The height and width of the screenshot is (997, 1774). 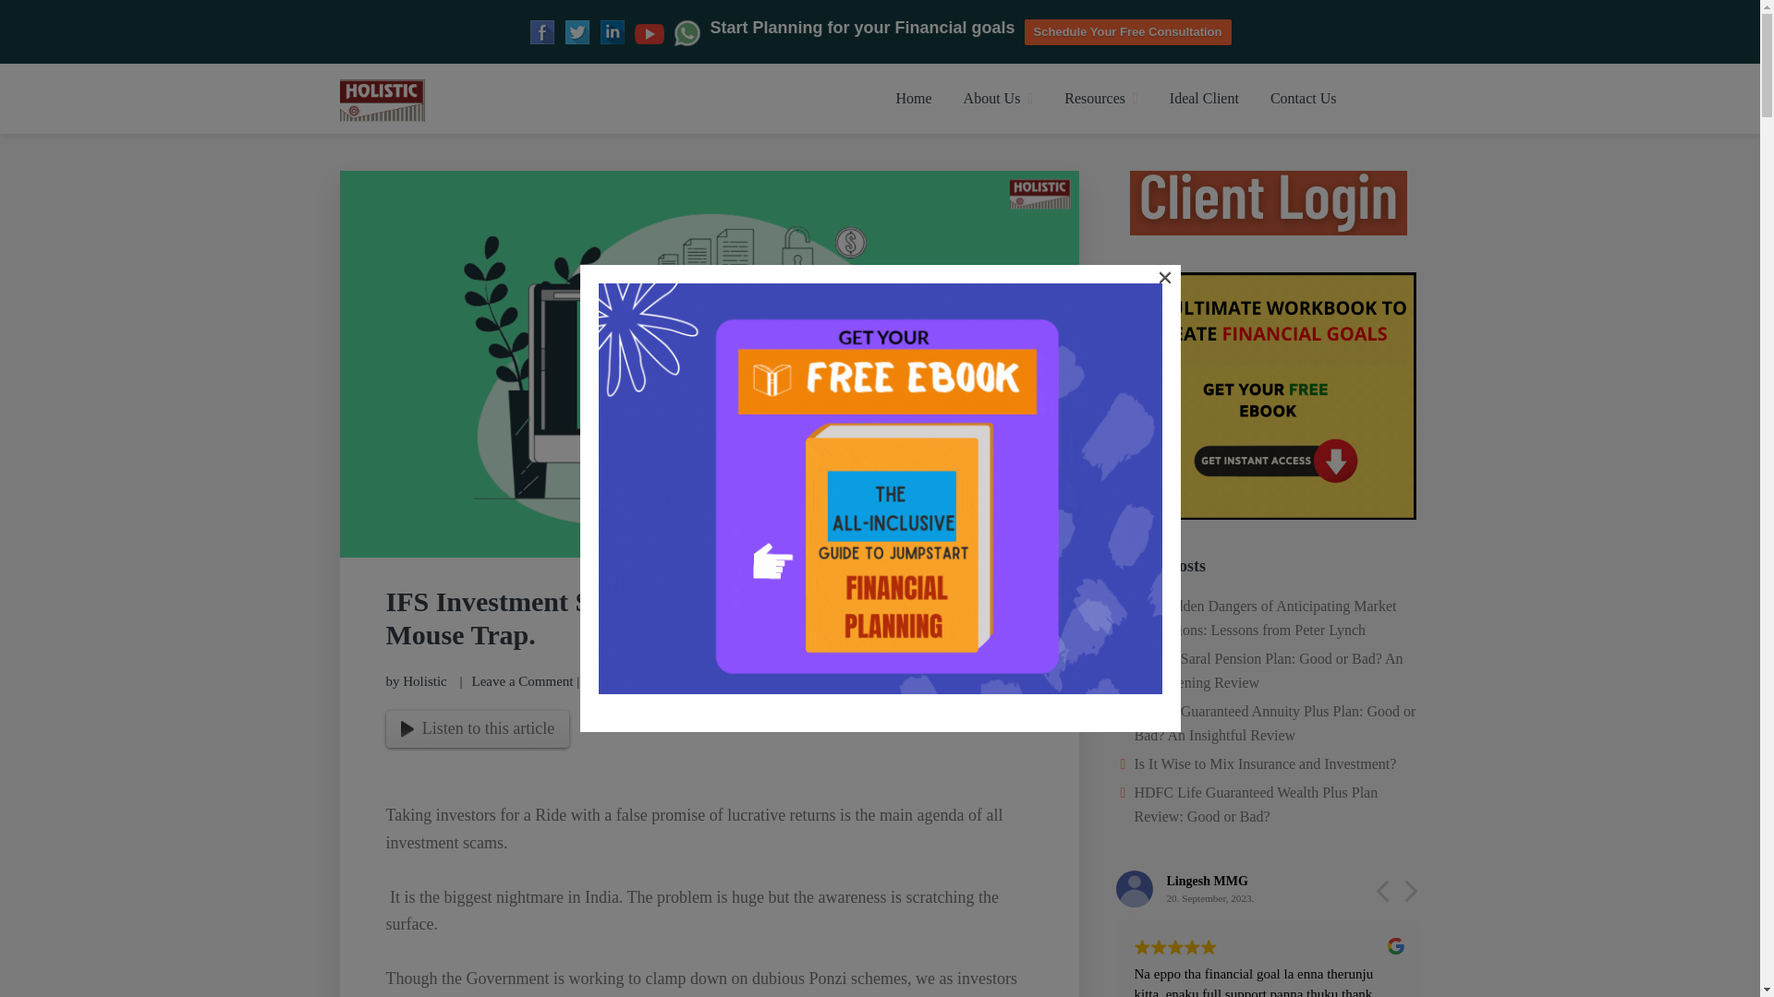 I want to click on Youtube, so click(x=649, y=33).